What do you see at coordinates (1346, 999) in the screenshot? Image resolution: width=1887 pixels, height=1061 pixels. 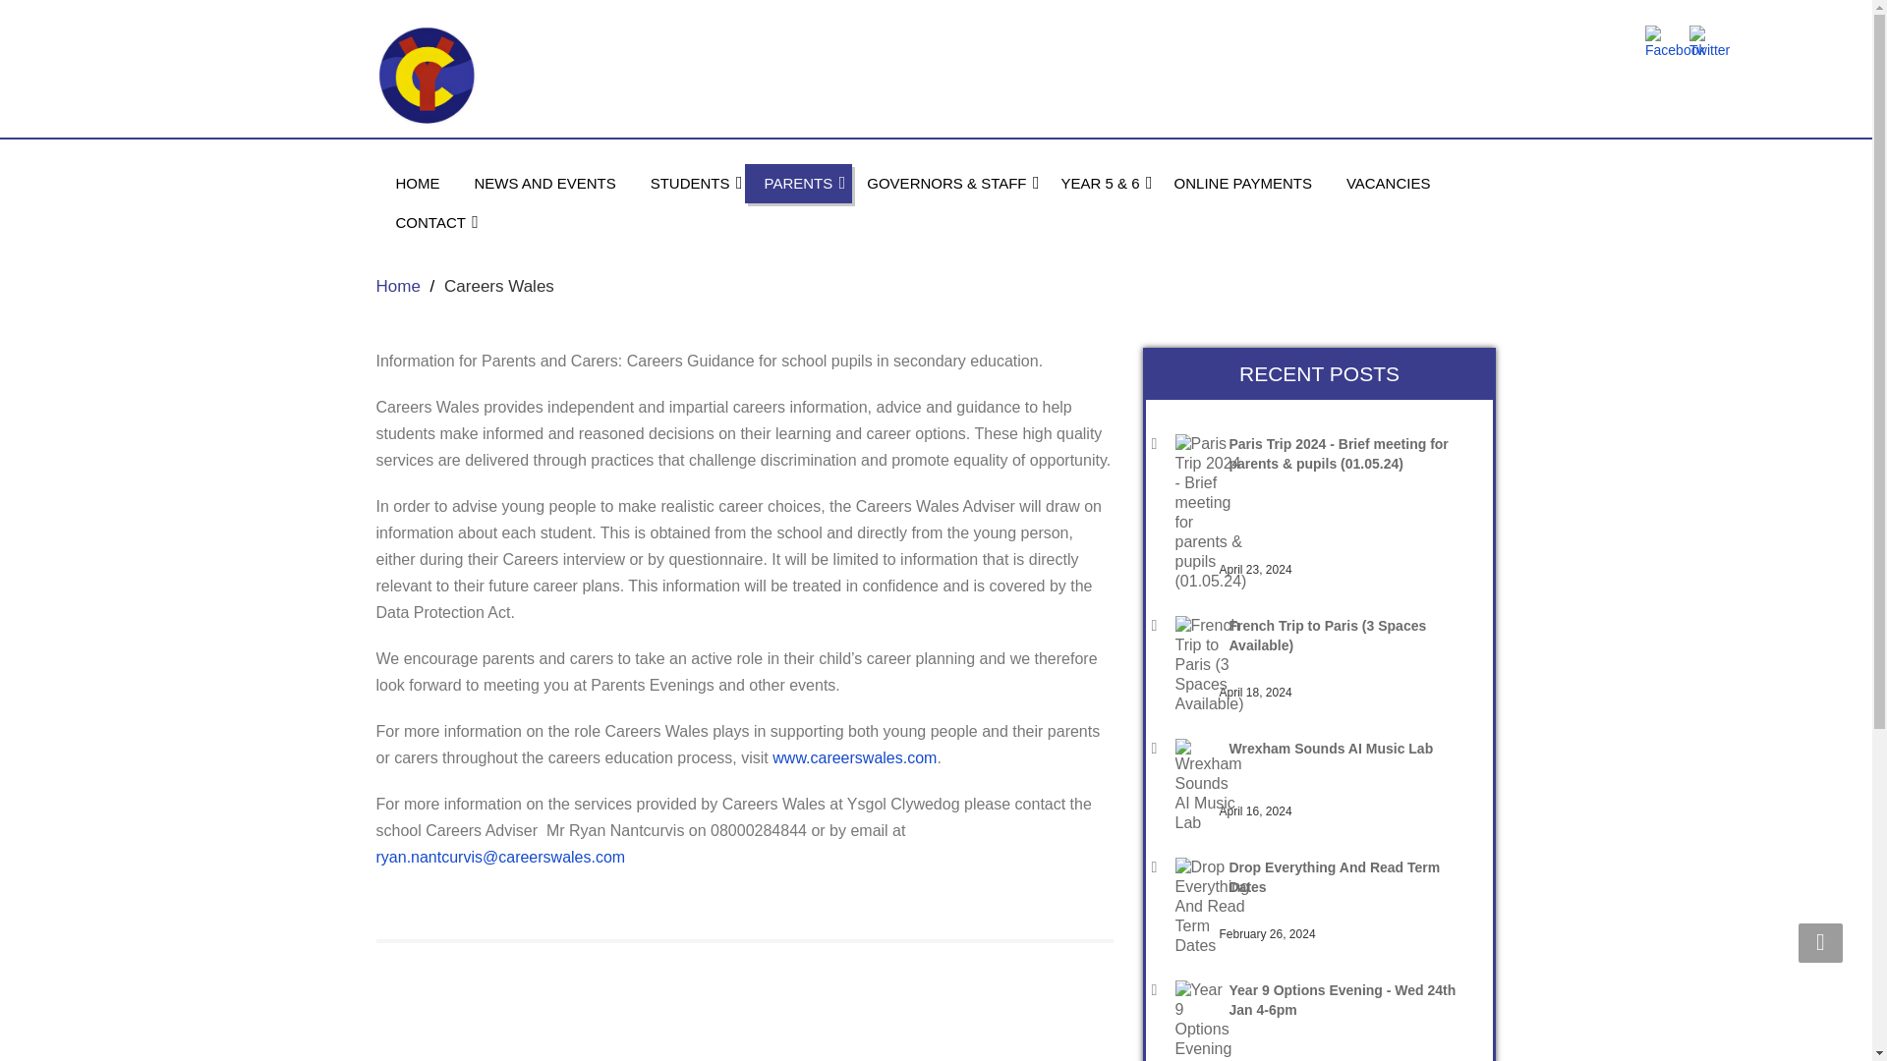 I see `Permalink to Year 9 Options Evening - Wed 24th Jan 4-6pm` at bounding box center [1346, 999].